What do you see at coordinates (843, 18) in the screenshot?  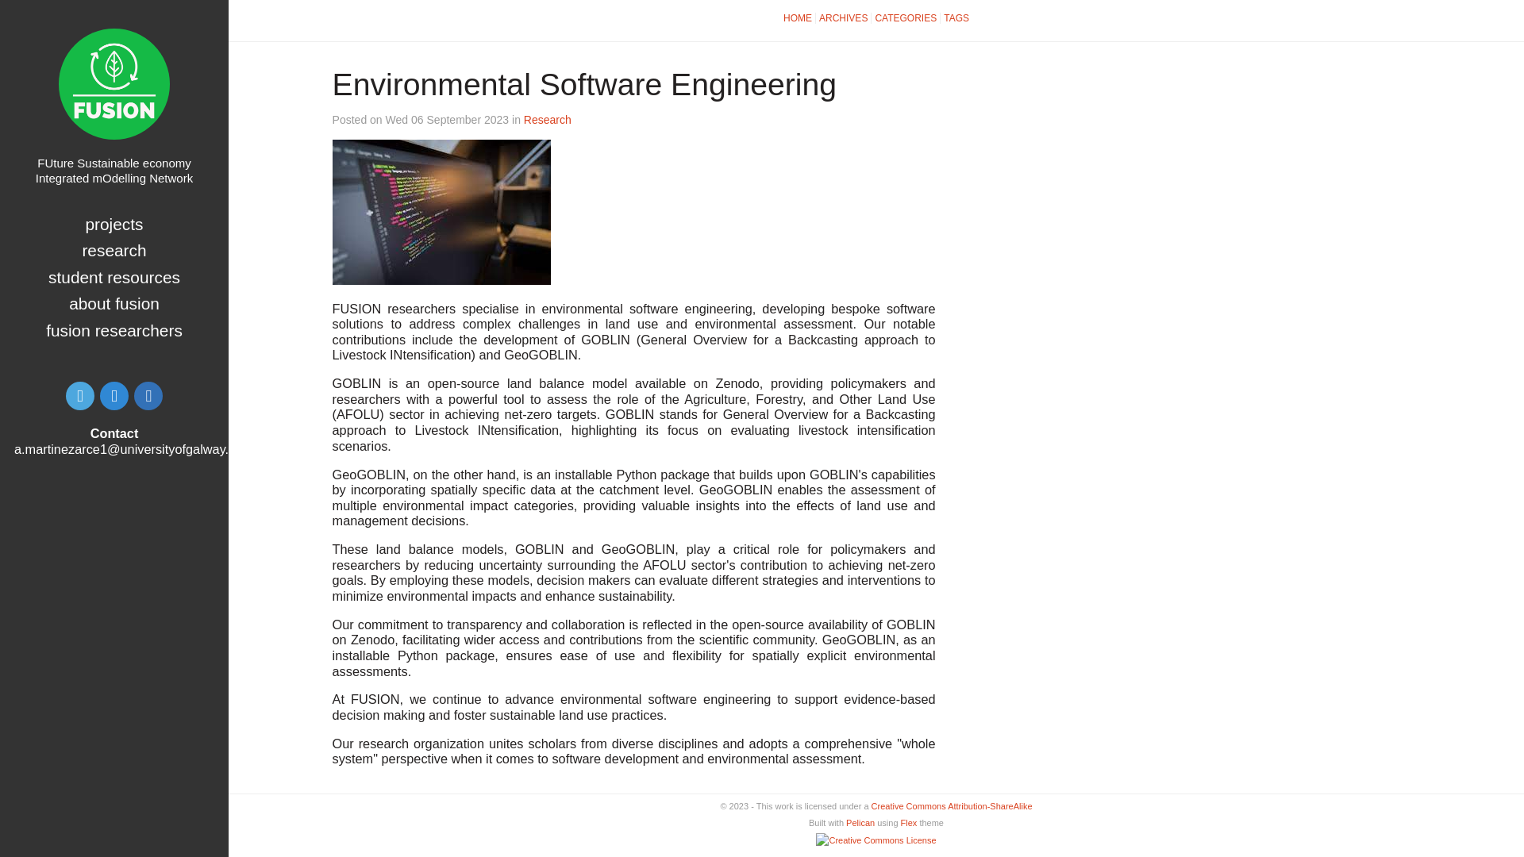 I see `ARCHIVES` at bounding box center [843, 18].